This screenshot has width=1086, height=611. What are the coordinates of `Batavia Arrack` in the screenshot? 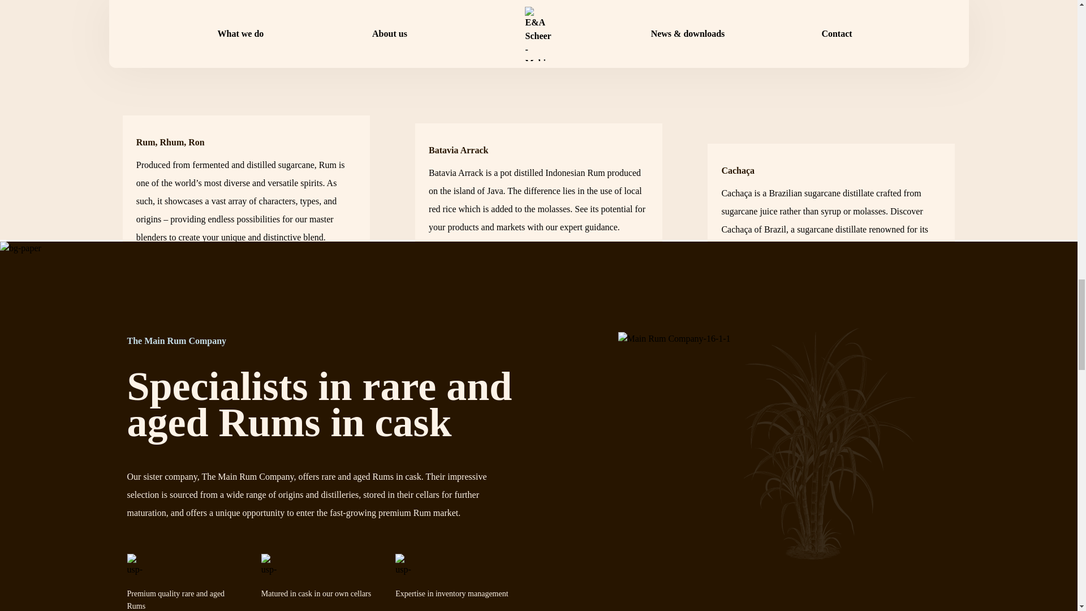 It's located at (458, 150).